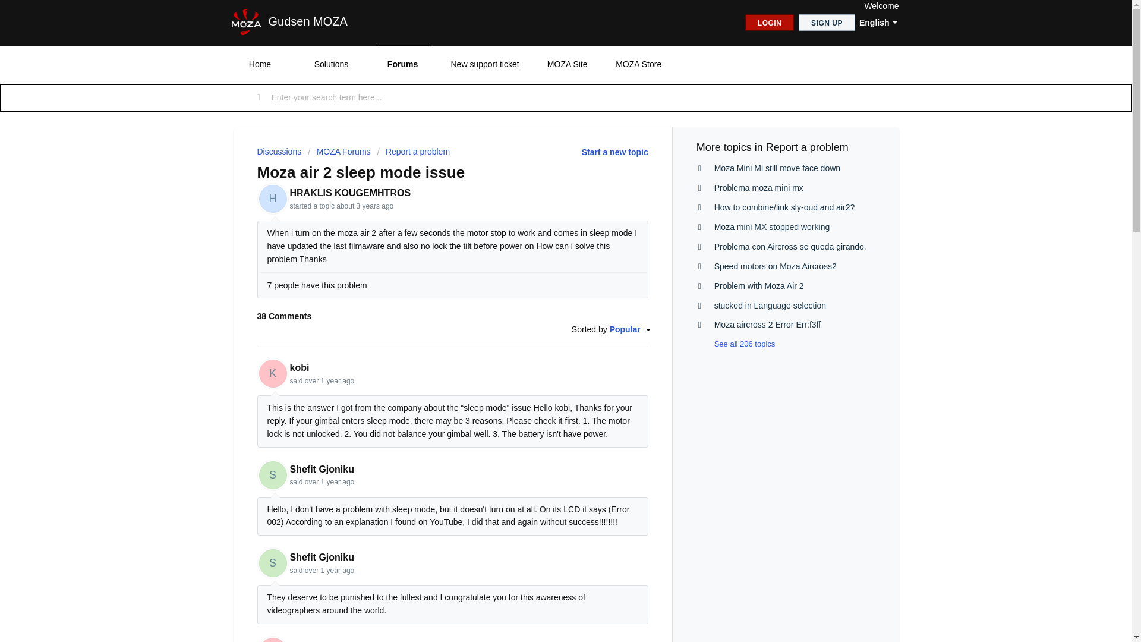  What do you see at coordinates (777, 168) in the screenshot?
I see `Moza Mini Mi still move face down` at bounding box center [777, 168].